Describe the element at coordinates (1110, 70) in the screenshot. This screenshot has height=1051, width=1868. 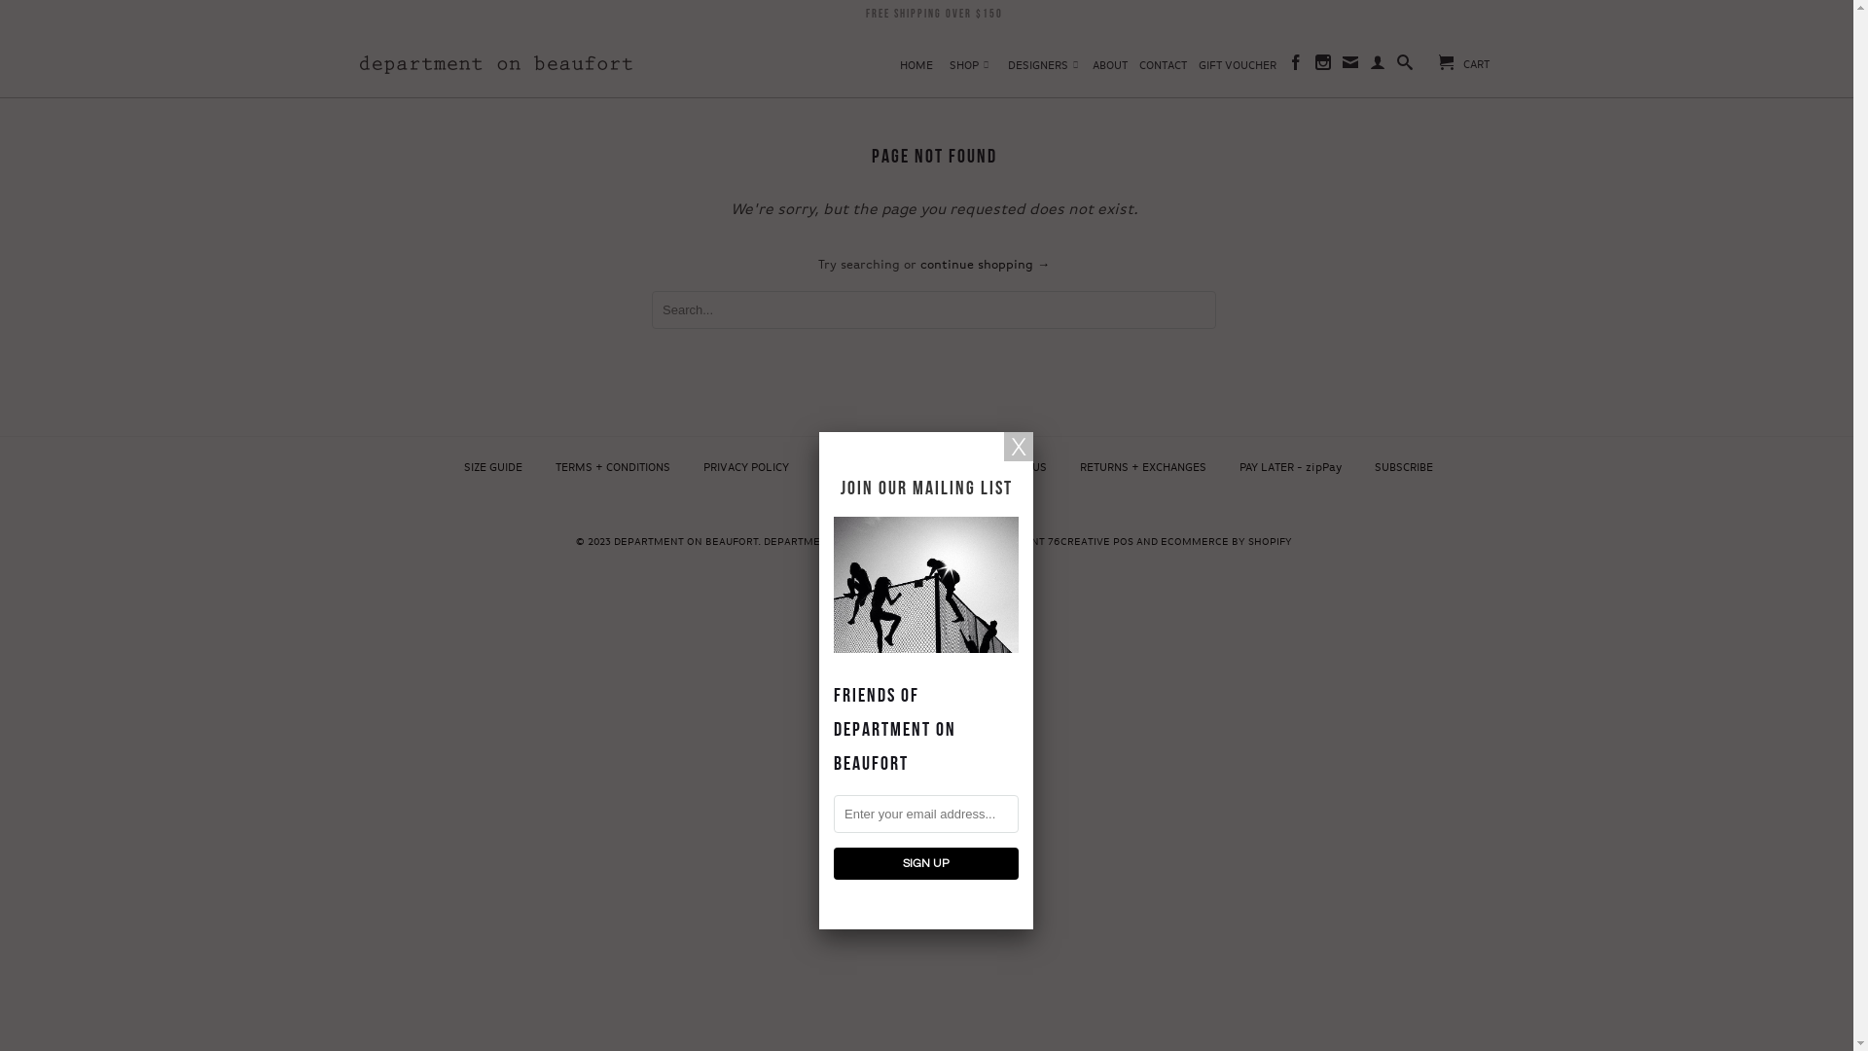
I see `ABOUT` at that location.